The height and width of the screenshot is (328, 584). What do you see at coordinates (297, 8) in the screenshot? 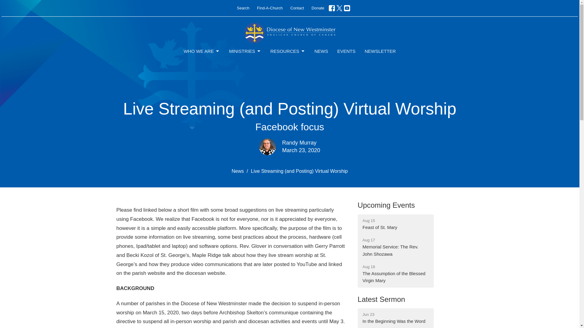
I see `Contact` at bounding box center [297, 8].